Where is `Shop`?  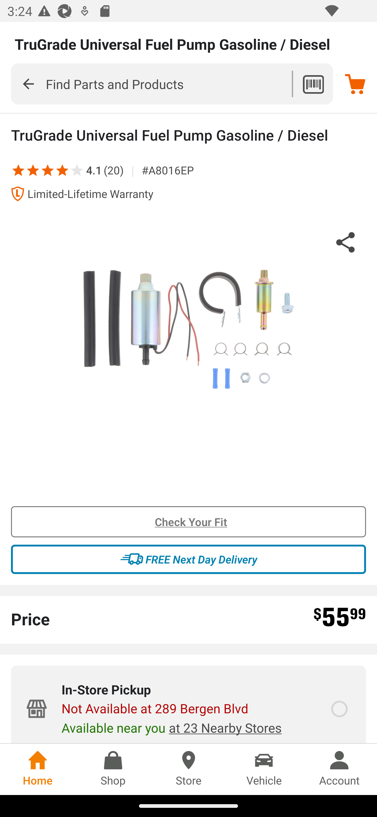
Shop is located at coordinates (113, 769).